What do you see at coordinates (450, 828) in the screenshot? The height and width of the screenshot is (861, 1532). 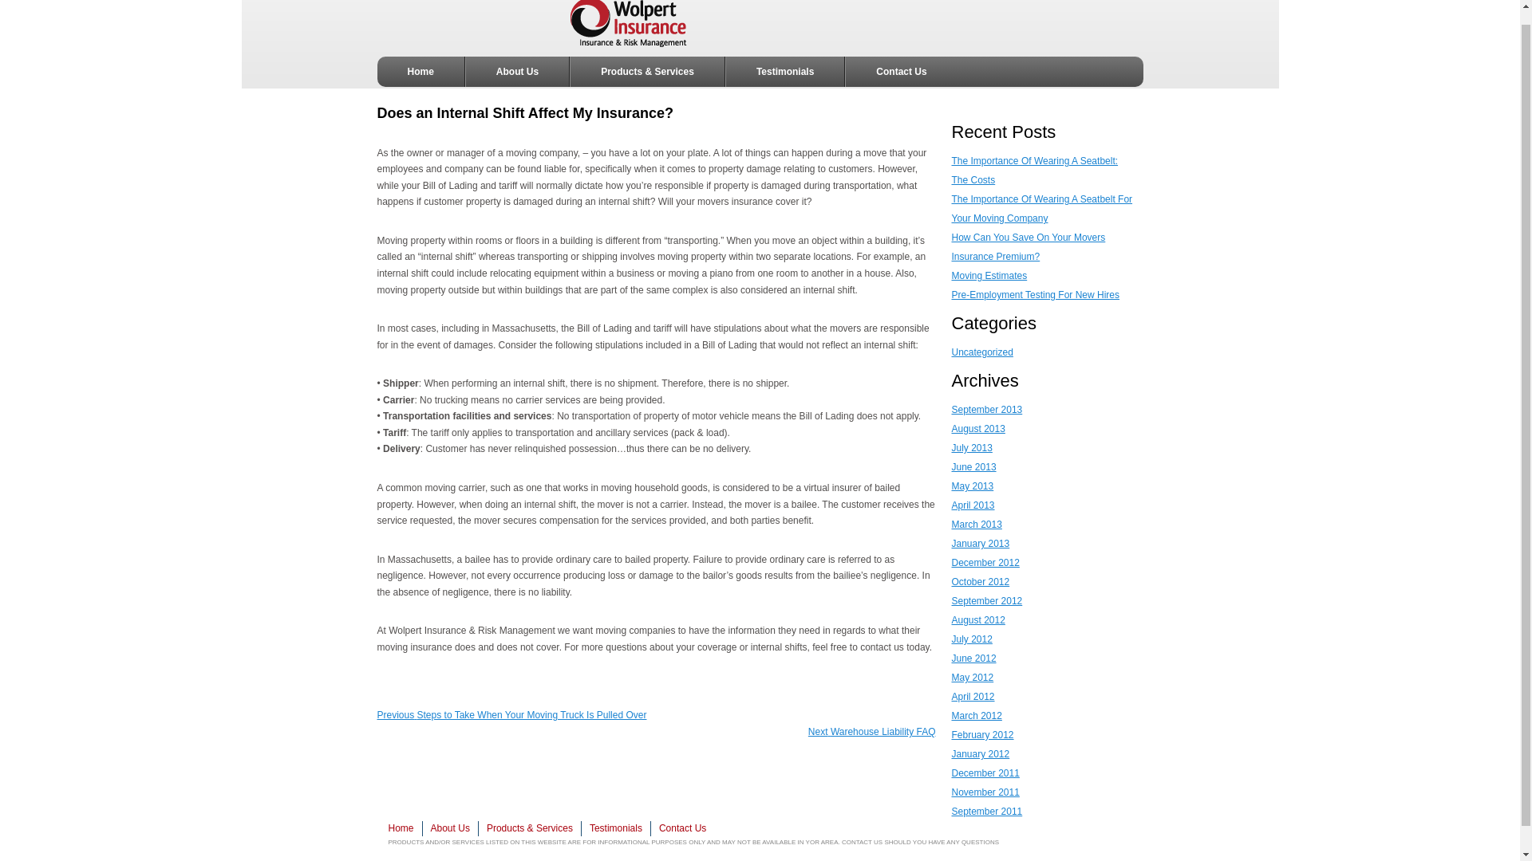 I see `About Us` at bounding box center [450, 828].